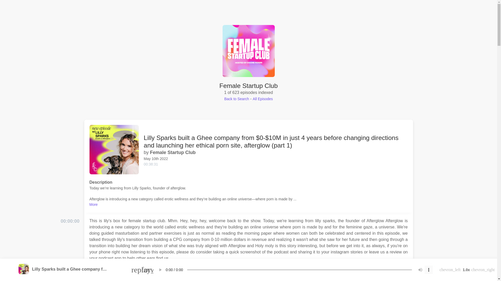  Describe the element at coordinates (70, 271) in the screenshot. I see `00:01:22` at that location.